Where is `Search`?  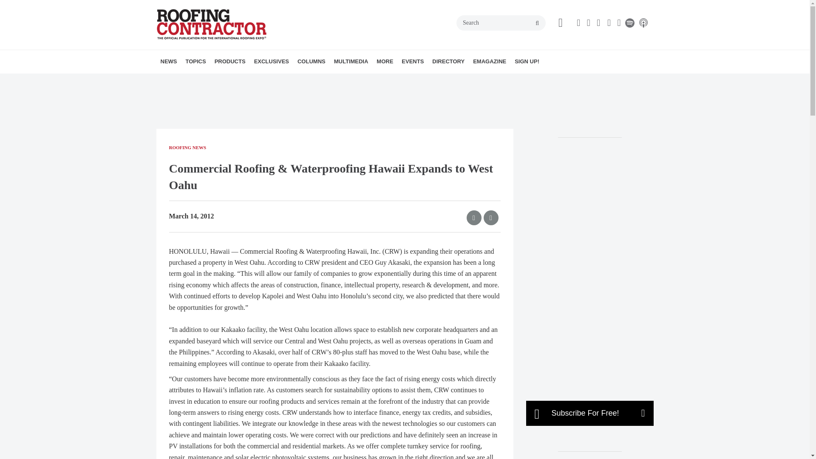 Search is located at coordinates (501, 23).